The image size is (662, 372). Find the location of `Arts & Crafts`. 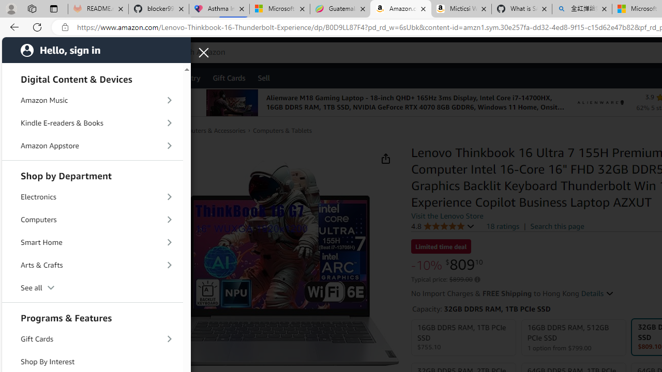

Arts & Crafts is located at coordinates (92, 265).